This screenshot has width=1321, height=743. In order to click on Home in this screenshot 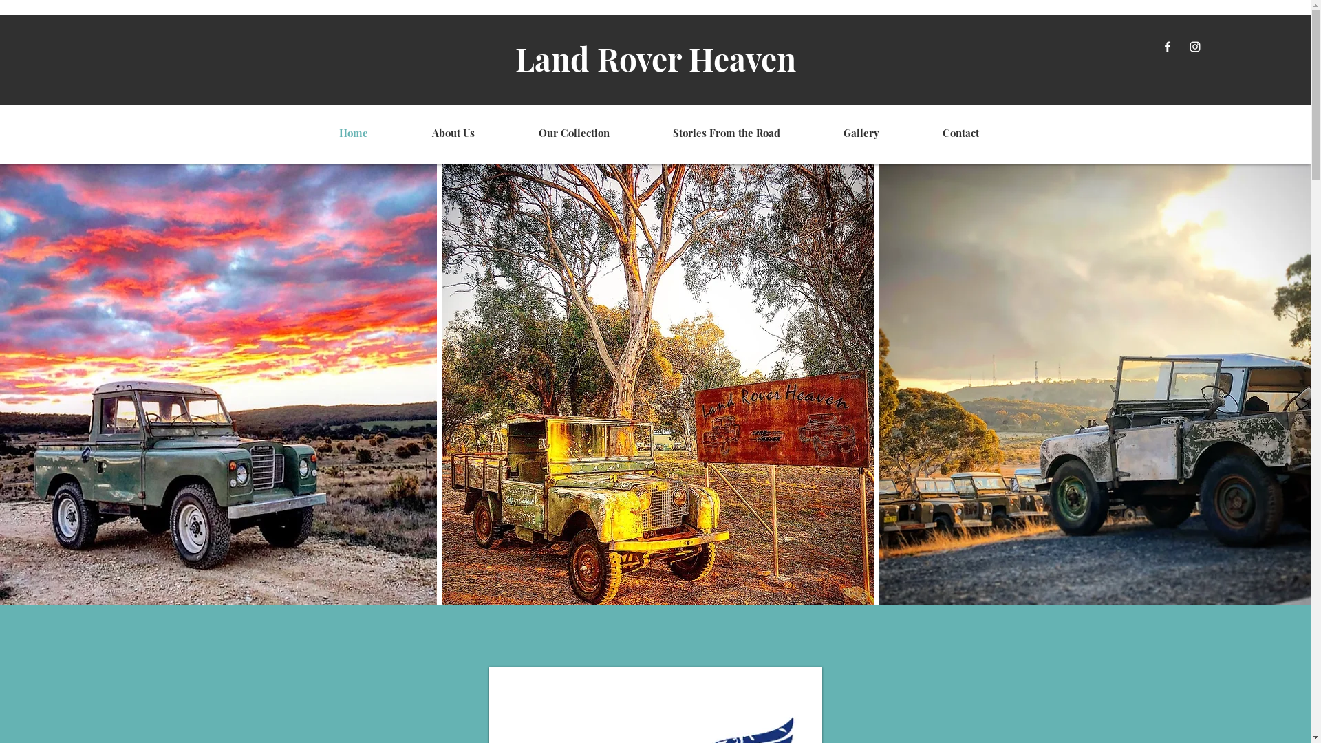, I will do `click(332, 133)`.